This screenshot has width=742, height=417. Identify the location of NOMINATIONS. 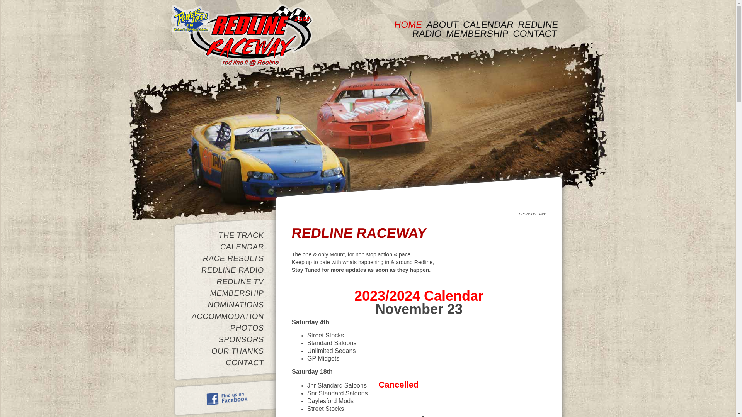
(227, 305).